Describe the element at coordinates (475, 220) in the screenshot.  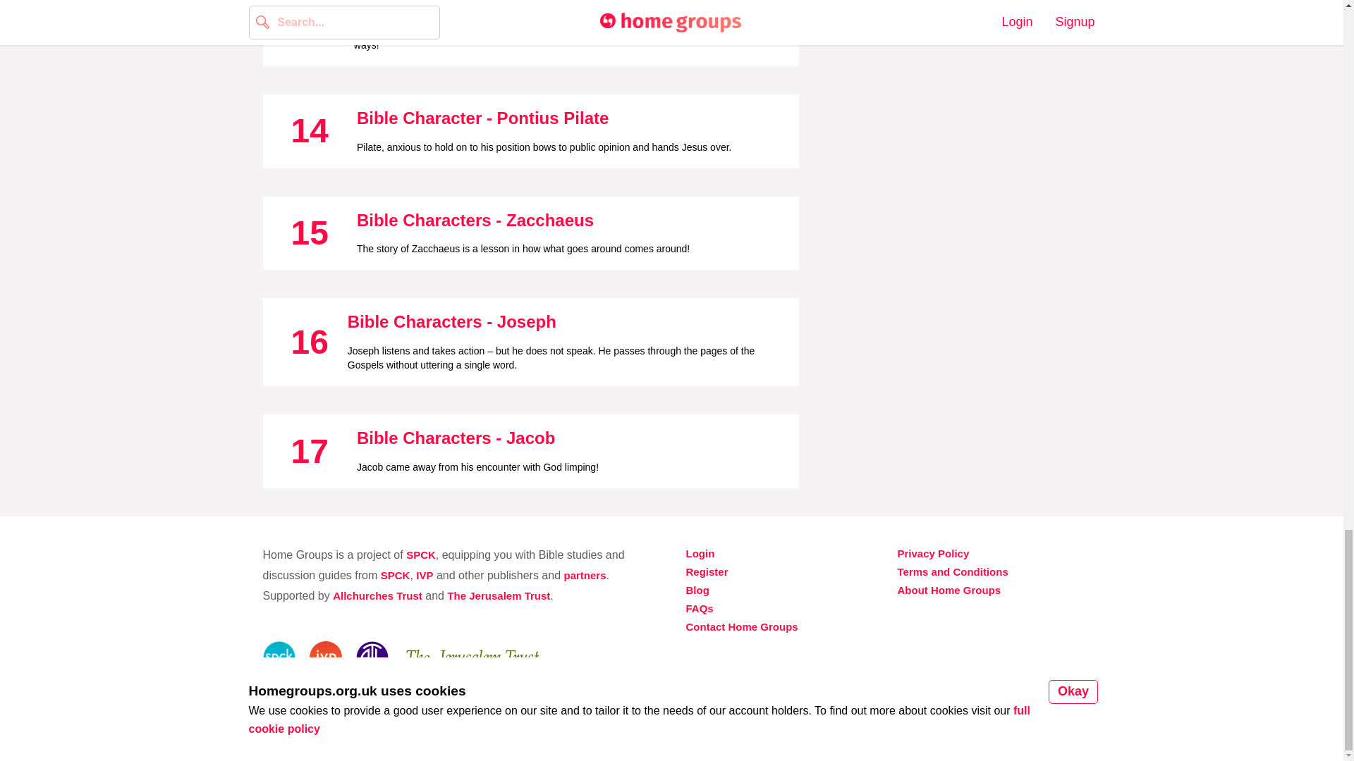
I see `Bible Characters - Zacchaeus` at that location.